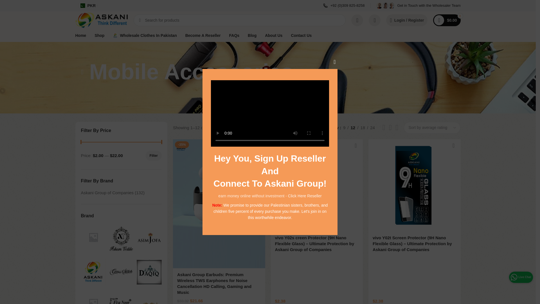 The width and height of the screenshot is (540, 304). I want to click on Shopping cart, so click(447, 20).